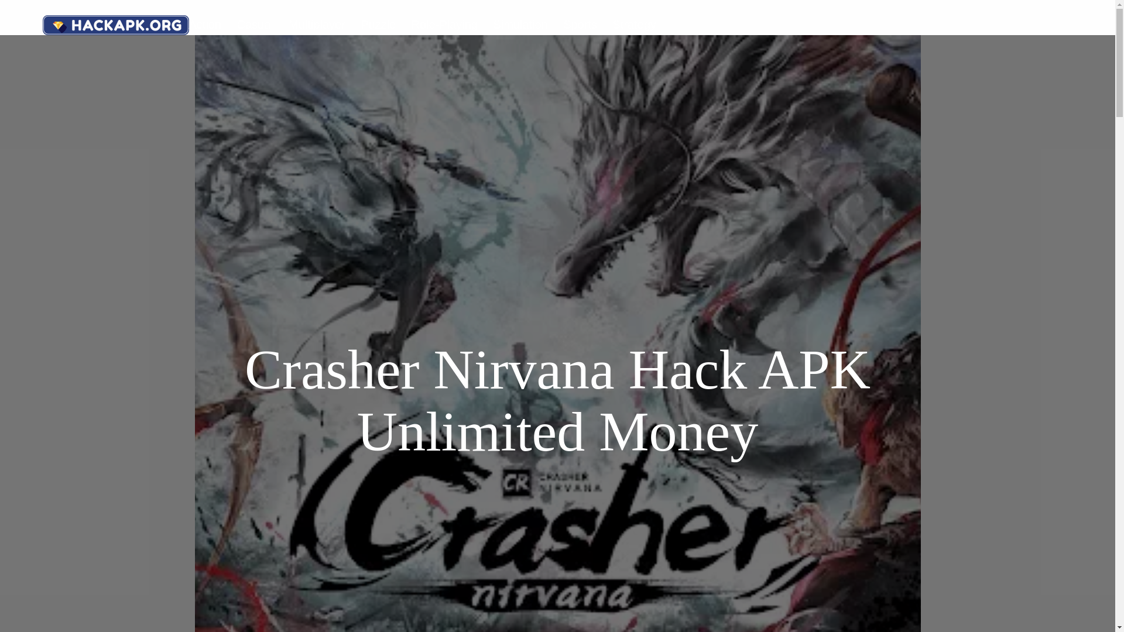 This screenshot has width=1124, height=632. Describe the element at coordinates (255, 25) in the screenshot. I see `Casual` at that location.